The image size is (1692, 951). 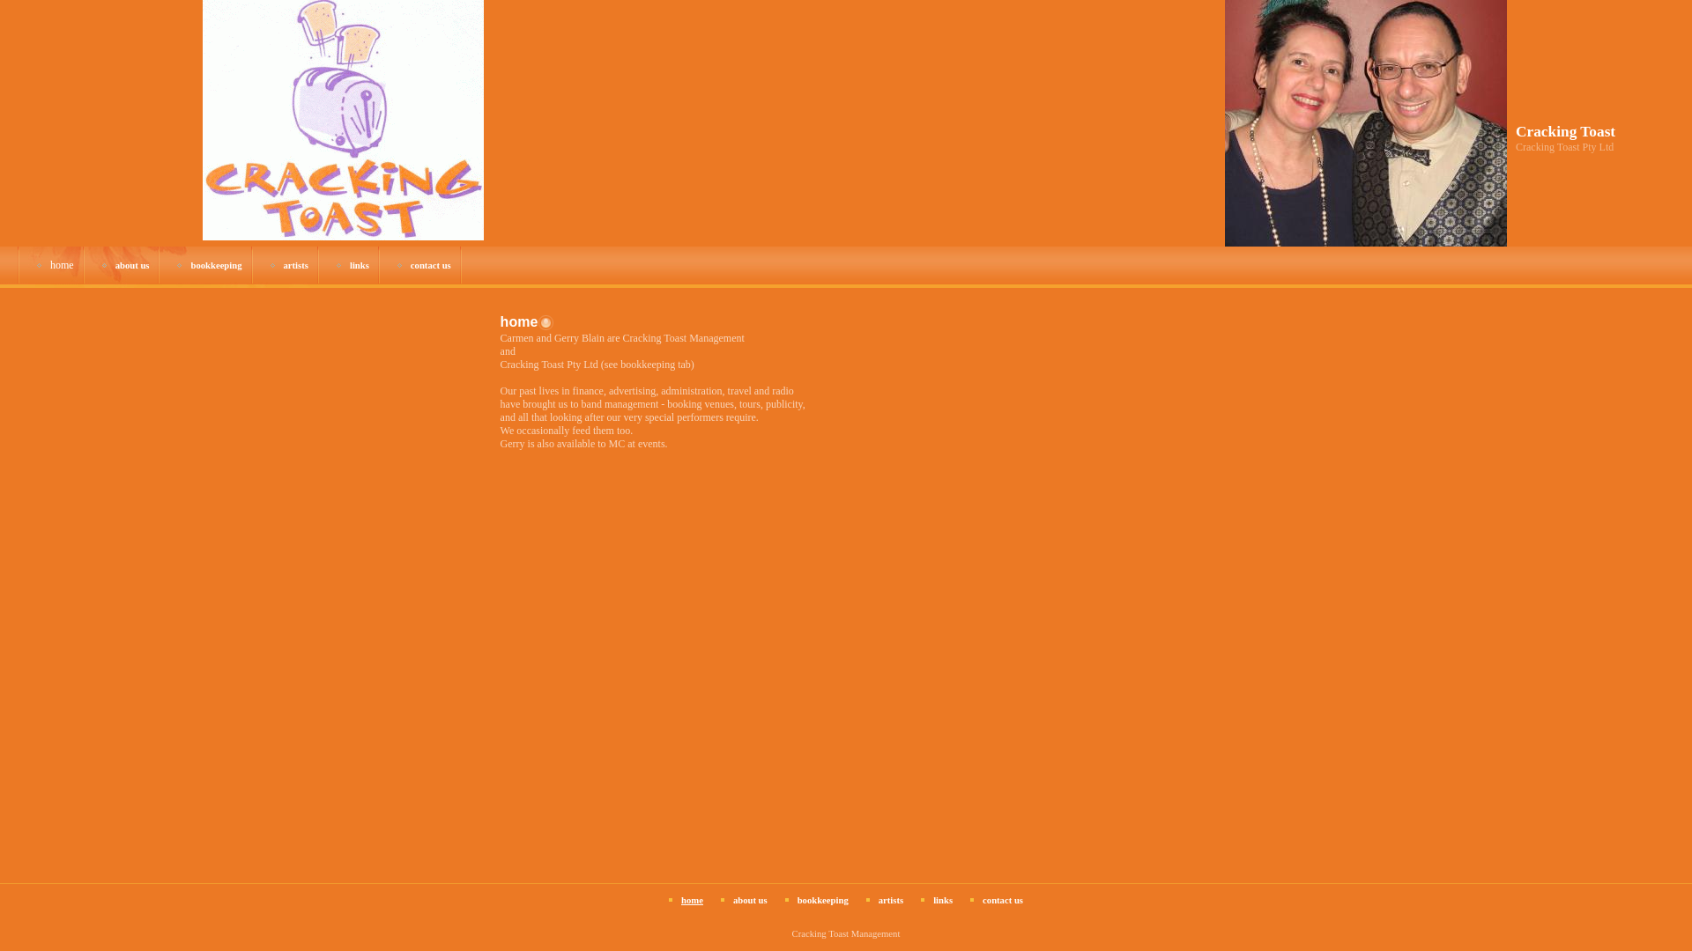 What do you see at coordinates (431, 266) in the screenshot?
I see `contact us` at bounding box center [431, 266].